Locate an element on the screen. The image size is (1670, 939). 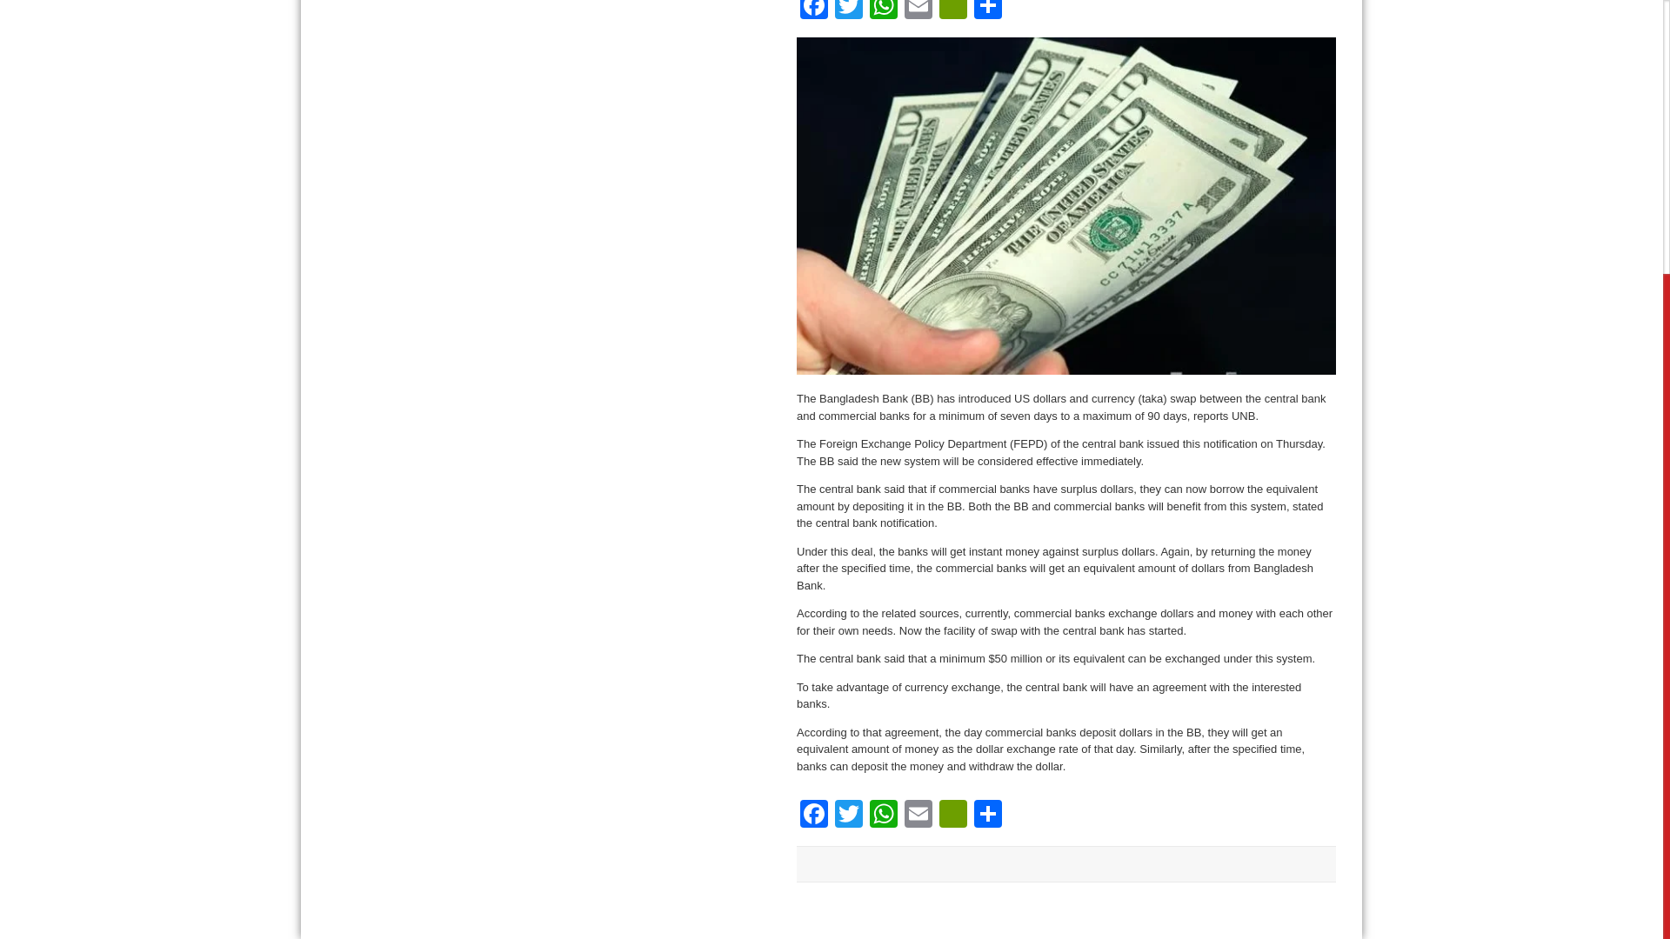
Twitter is located at coordinates (849, 816).